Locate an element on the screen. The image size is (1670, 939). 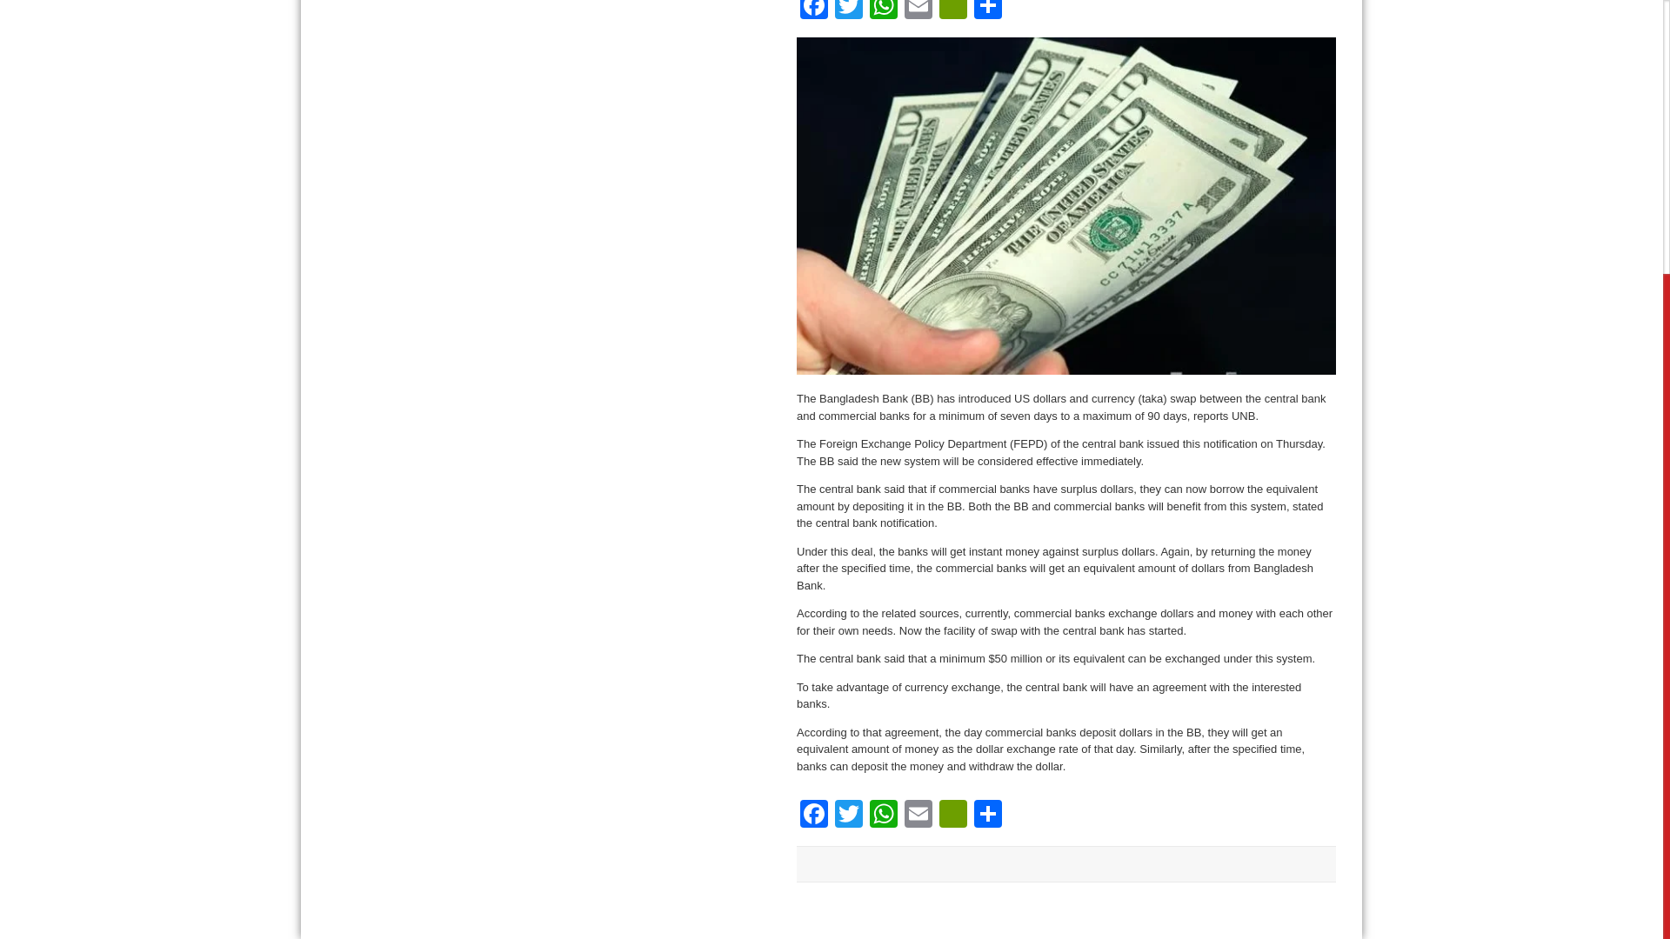
Twitter is located at coordinates (849, 816).